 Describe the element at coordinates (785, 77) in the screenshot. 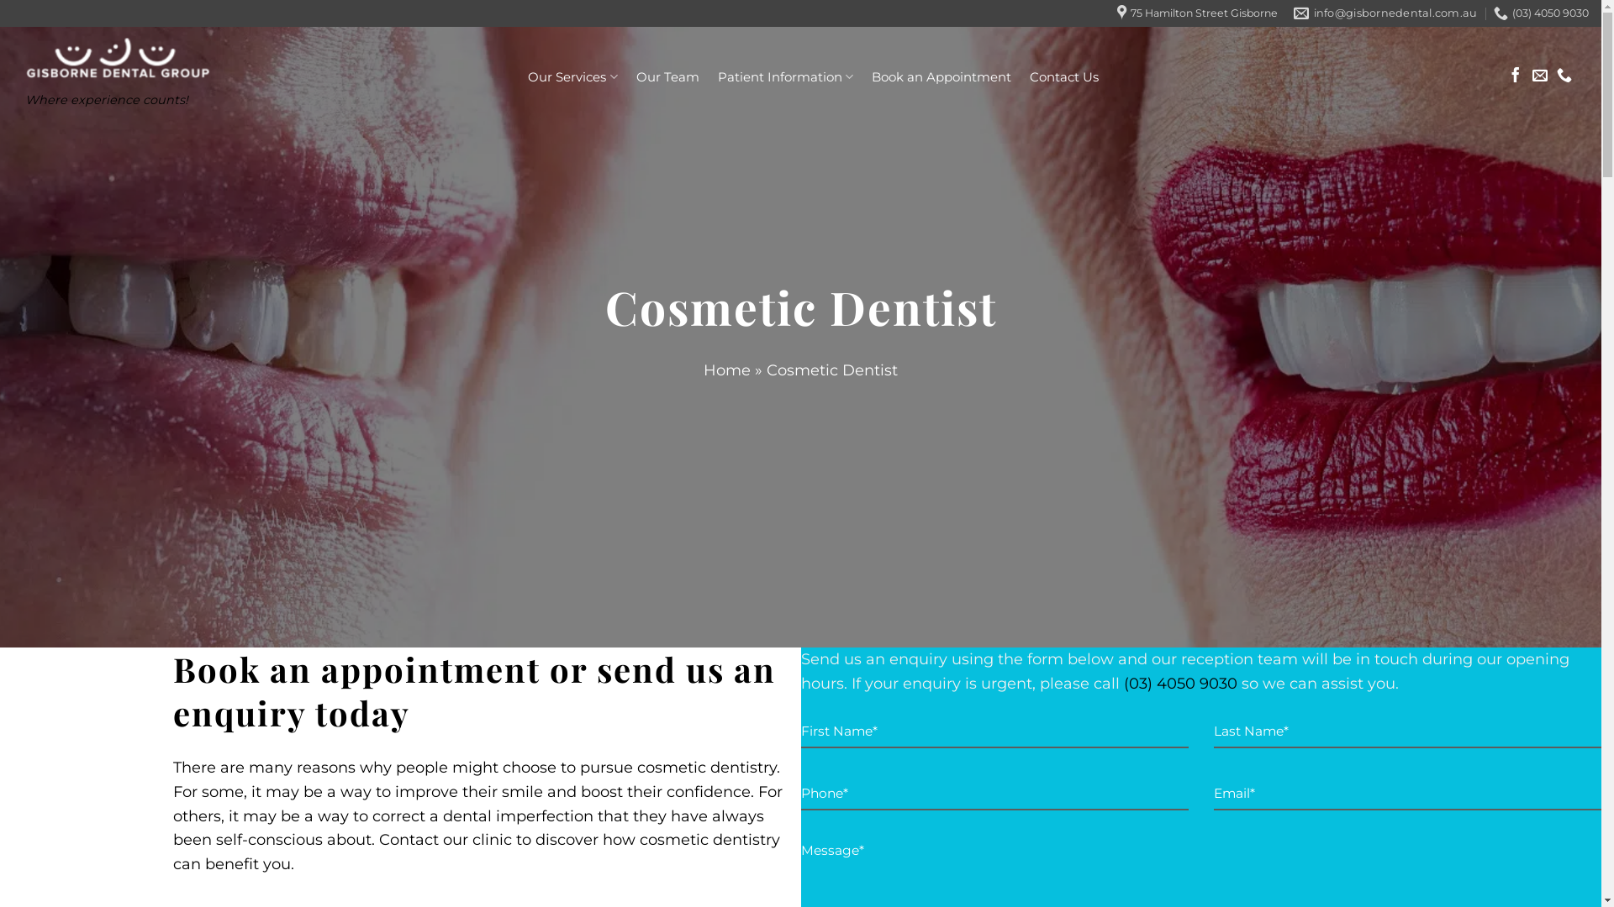

I see `Patient Information` at that location.